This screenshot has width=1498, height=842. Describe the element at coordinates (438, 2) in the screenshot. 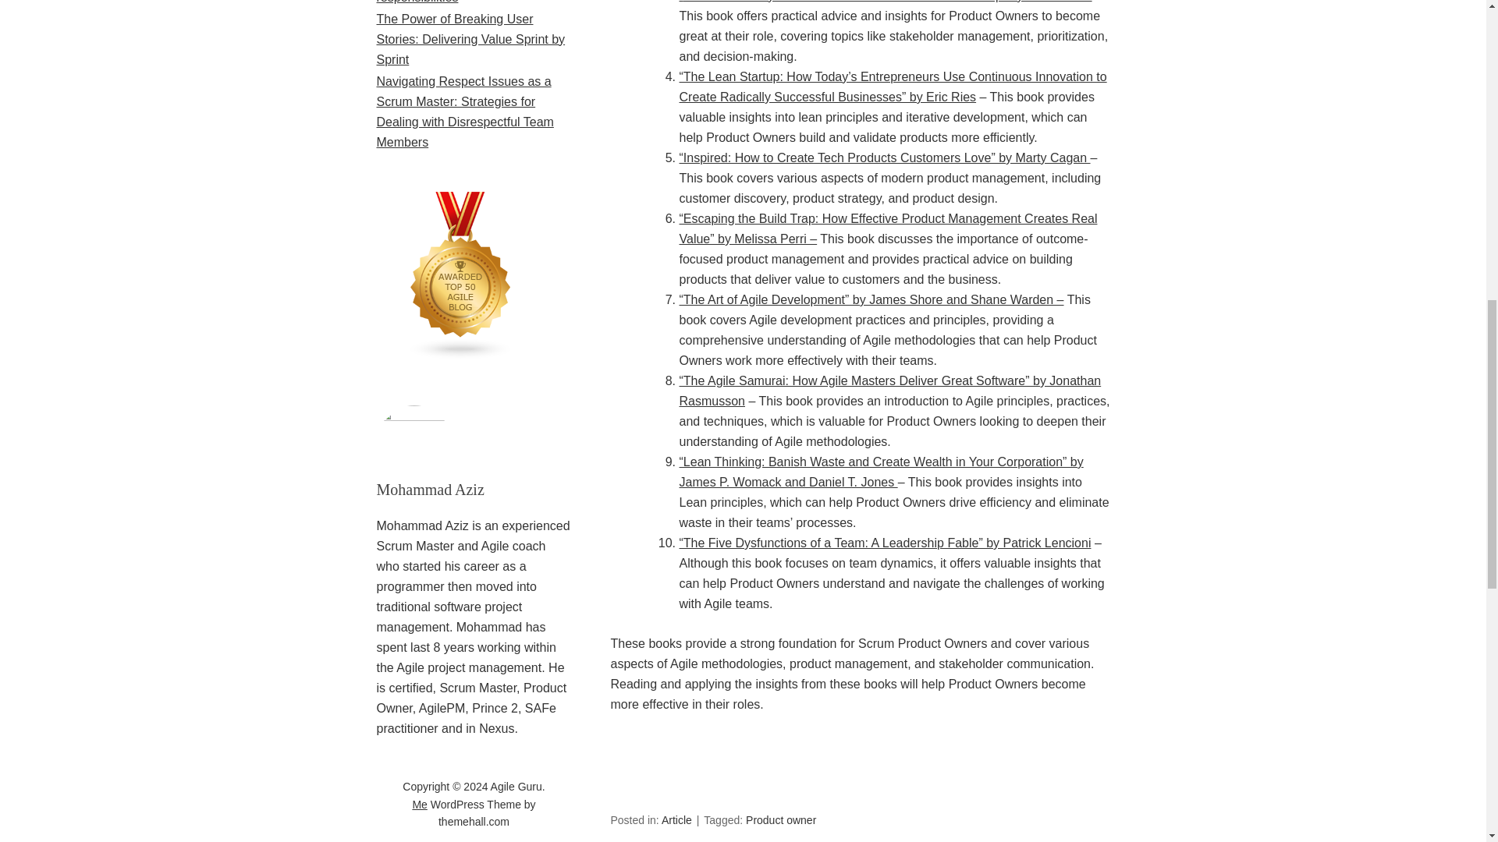

I see `Scrum master role and responsibilities` at that location.